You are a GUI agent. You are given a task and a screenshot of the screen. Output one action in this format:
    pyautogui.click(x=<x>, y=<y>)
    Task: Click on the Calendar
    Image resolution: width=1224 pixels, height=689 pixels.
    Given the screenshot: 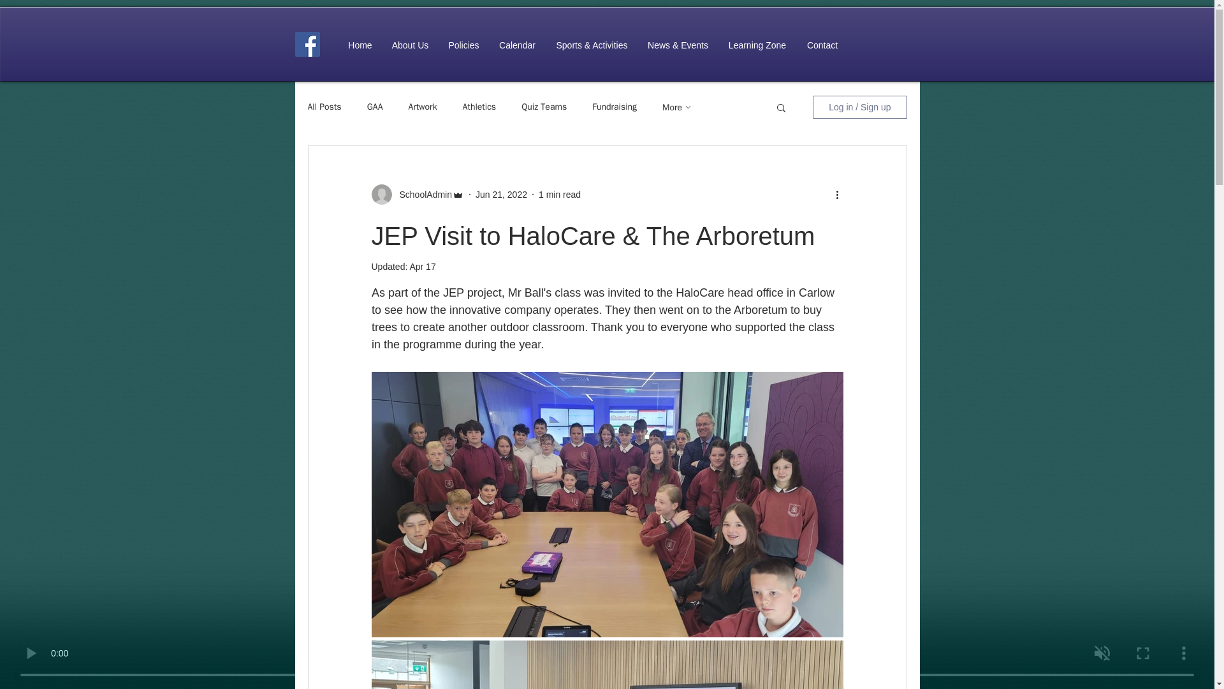 What is the action you would take?
    pyautogui.click(x=517, y=45)
    